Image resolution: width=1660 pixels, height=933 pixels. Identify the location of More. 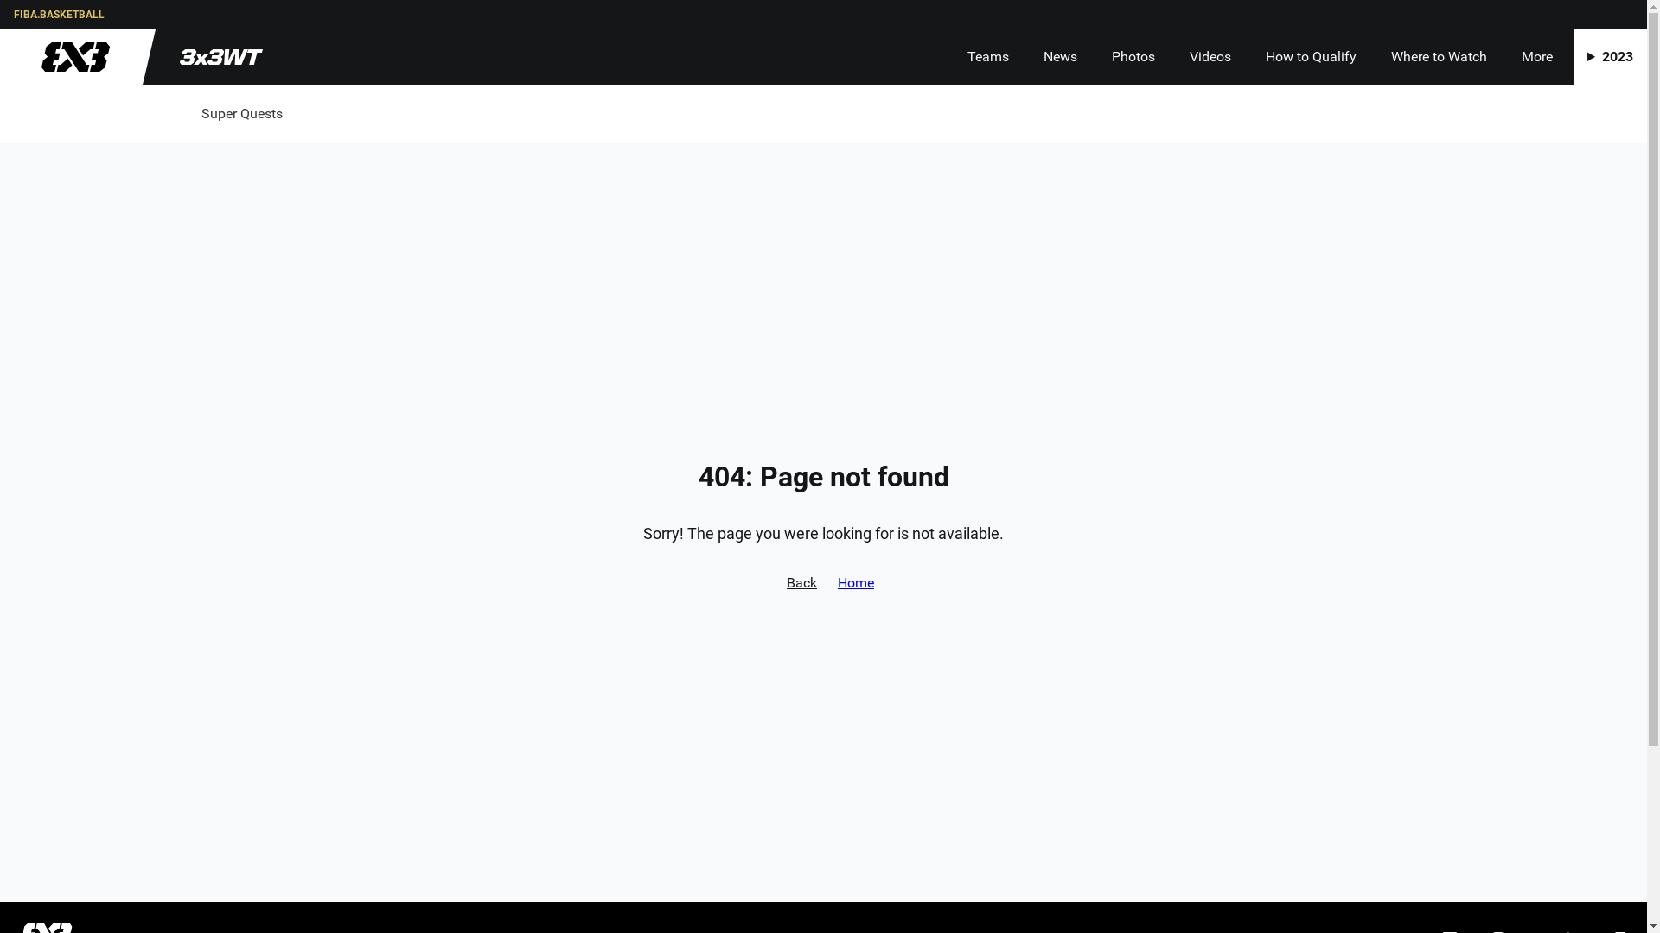
(1537, 57).